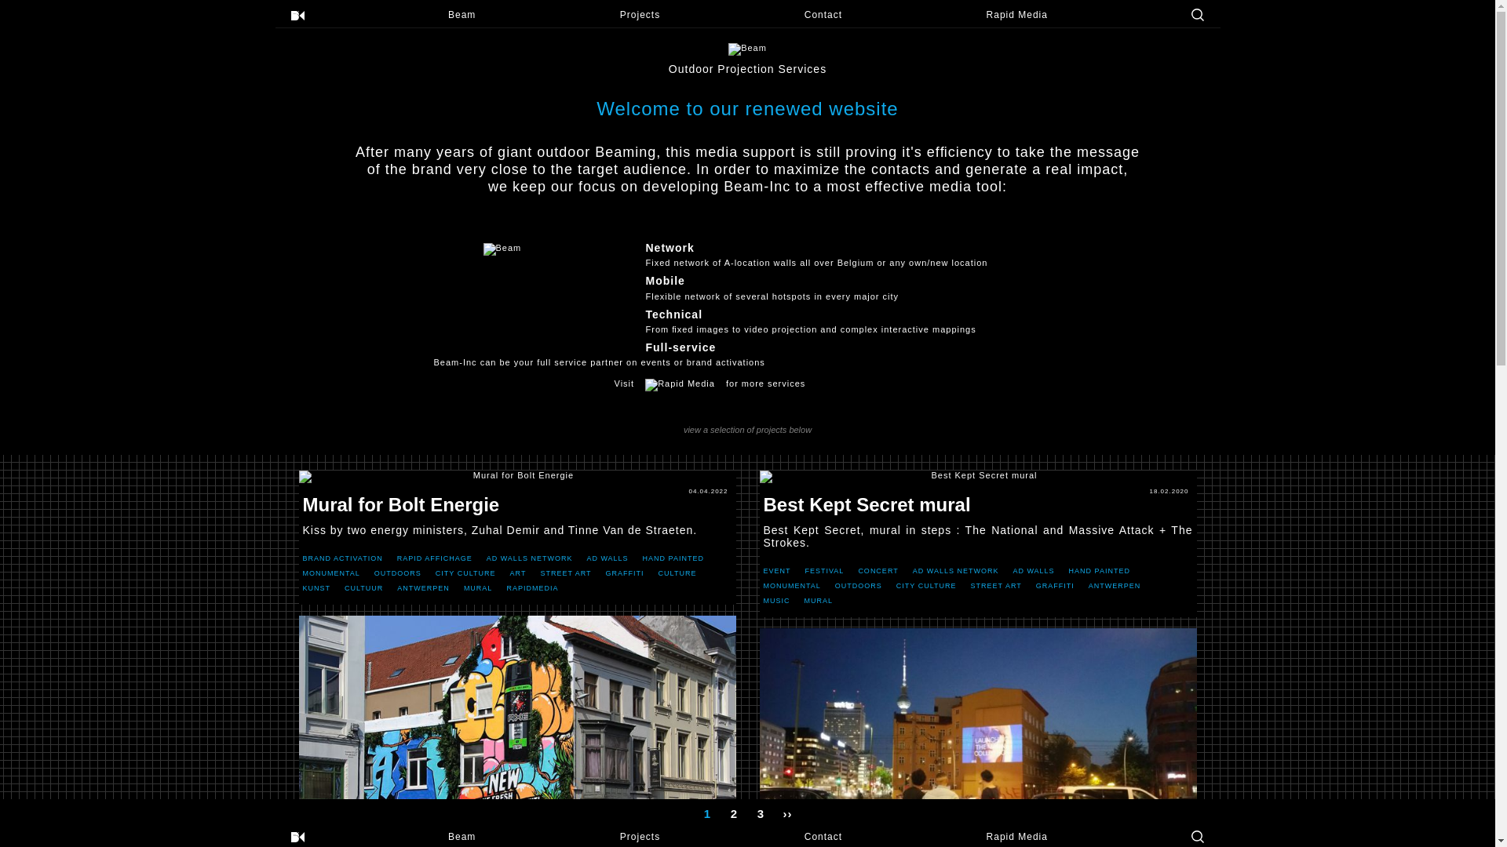 The width and height of the screenshot is (1507, 847). What do you see at coordinates (466, 573) in the screenshot?
I see `CITY CULTURE` at bounding box center [466, 573].